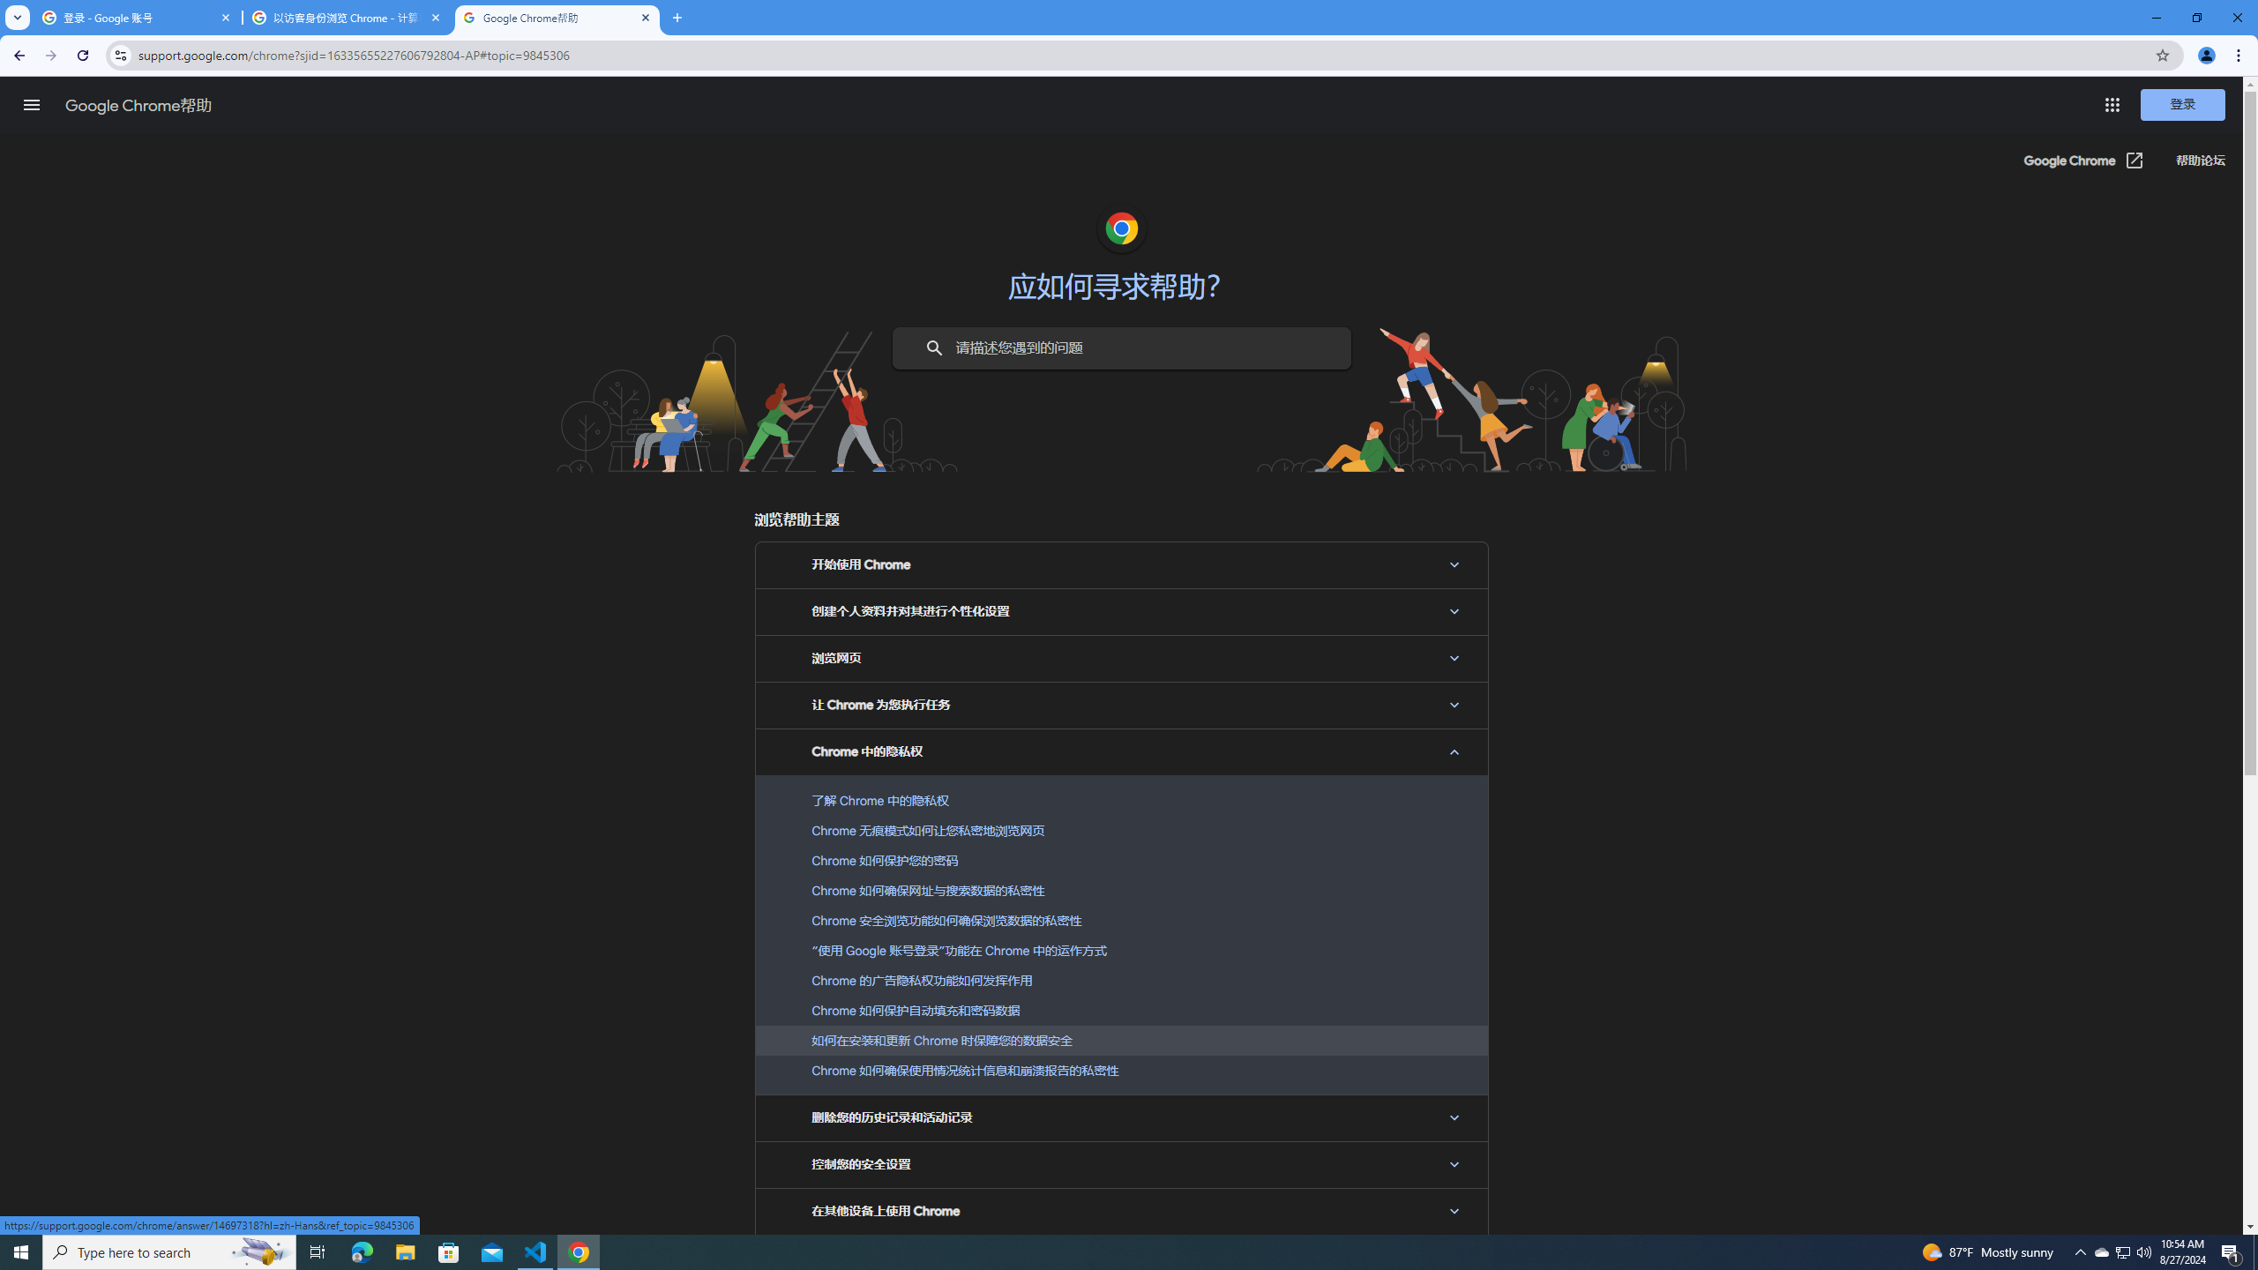 This screenshot has height=1270, width=2258. Describe the element at coordinates (677, 18) in the screenshot. I see `New Tab` at that location.